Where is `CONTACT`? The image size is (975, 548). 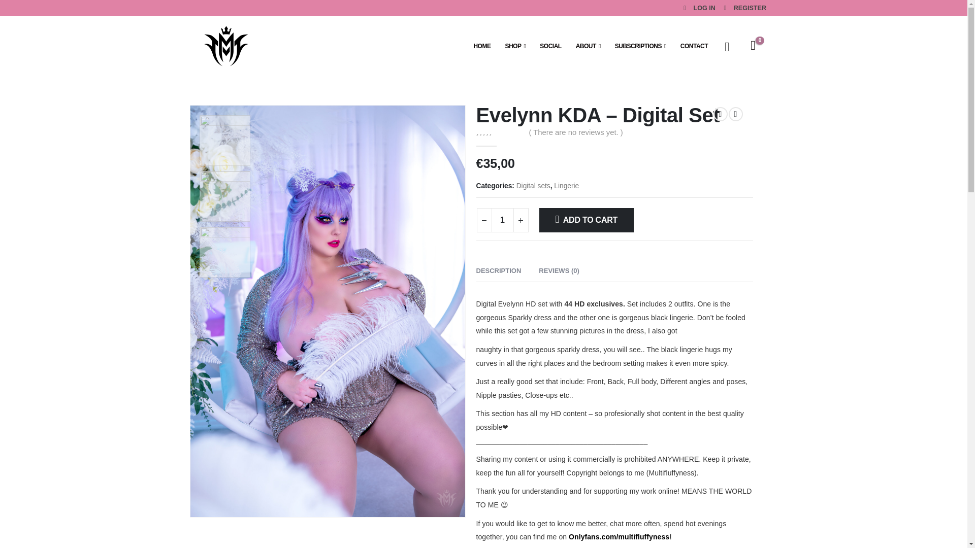
CONTACT is located at coordinates (694, 46).